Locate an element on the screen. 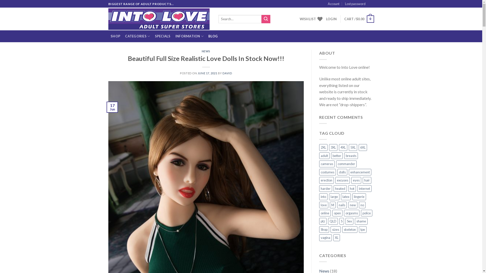  hair is located at coordinates (367, 180).